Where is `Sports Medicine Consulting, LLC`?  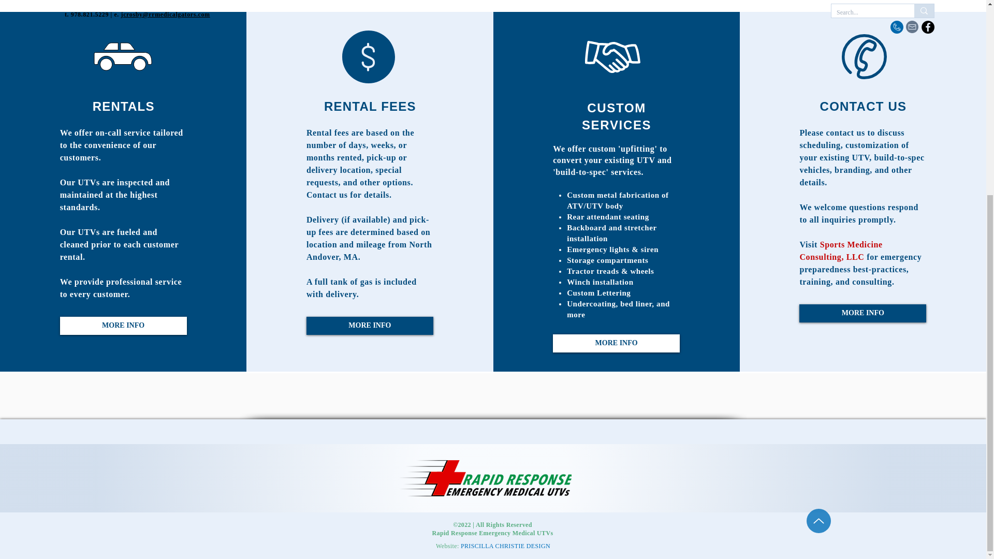
Sports Medicine Consulting, LLC is located at coordinates (841, 251).